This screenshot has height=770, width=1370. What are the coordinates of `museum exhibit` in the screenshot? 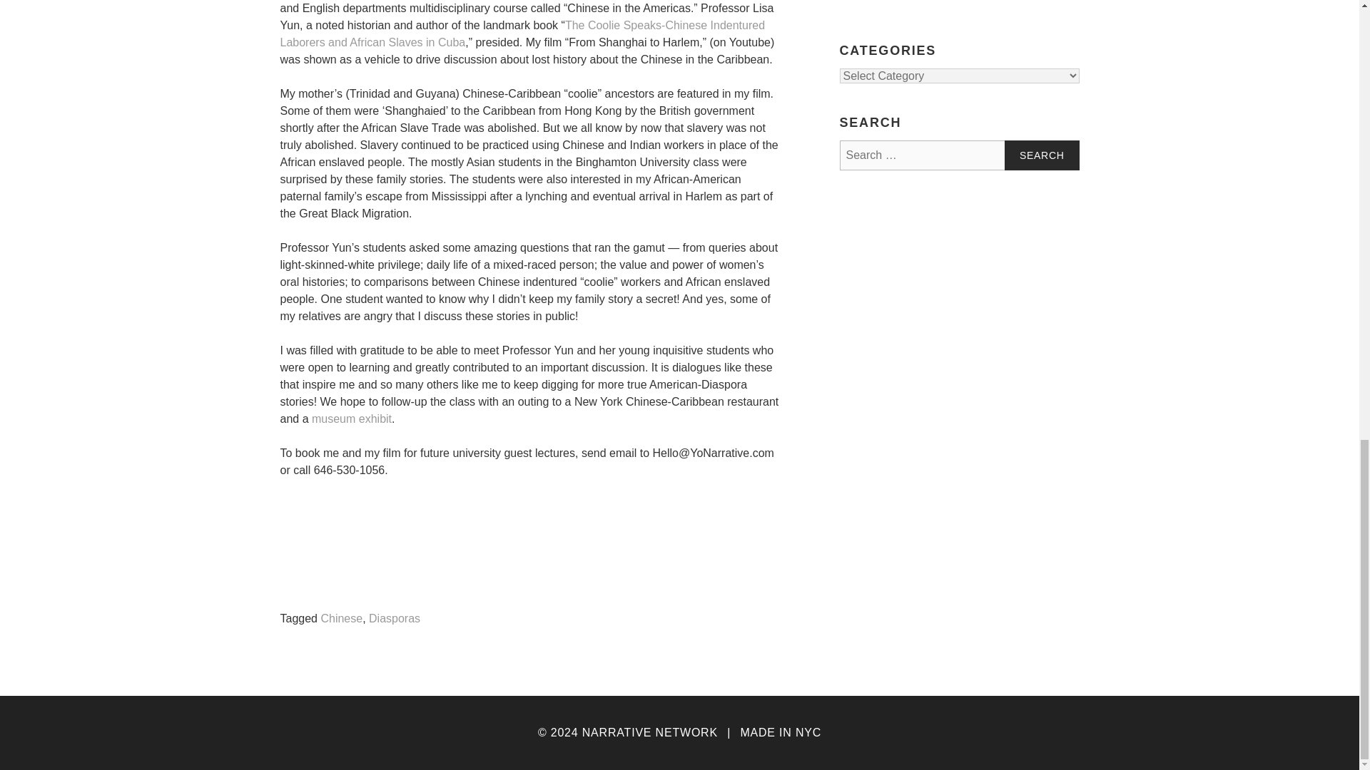 It's located at (352, 419).